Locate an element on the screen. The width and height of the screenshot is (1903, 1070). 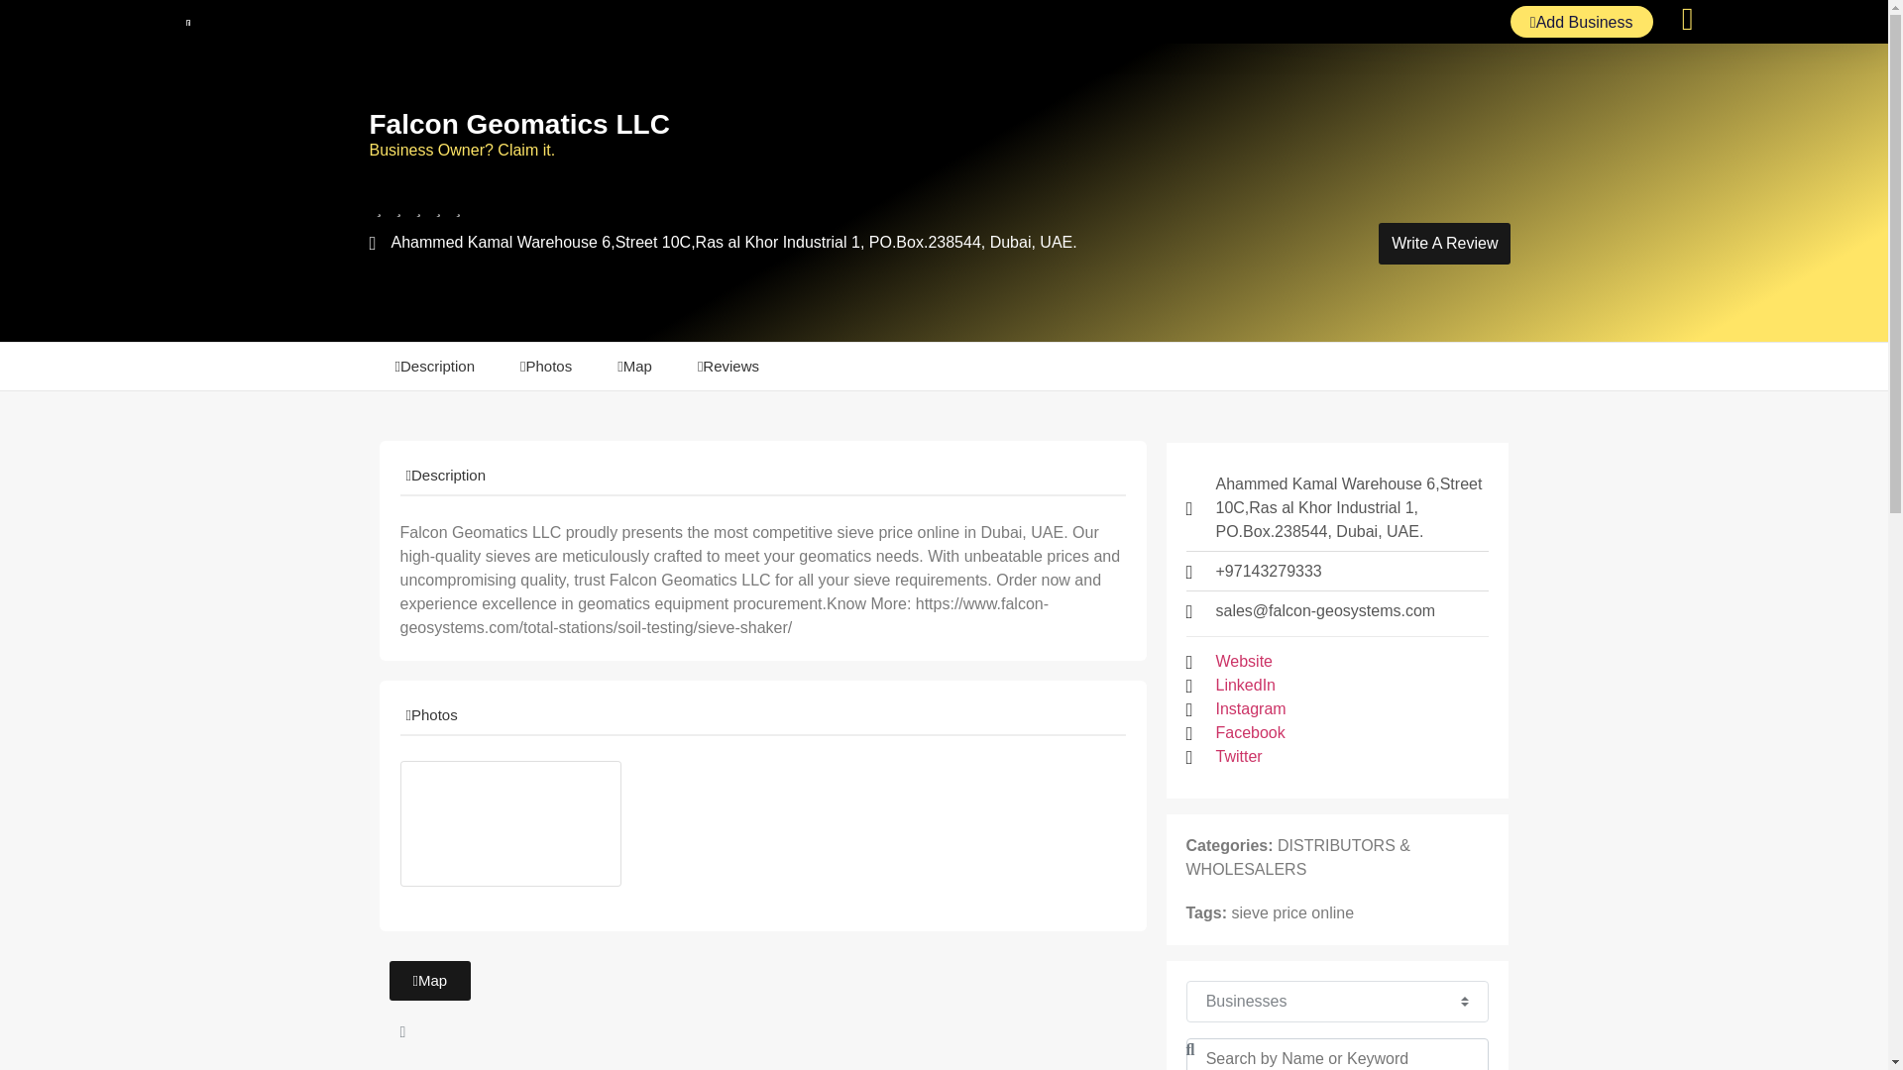
Description is located at coordinates (436, 367).